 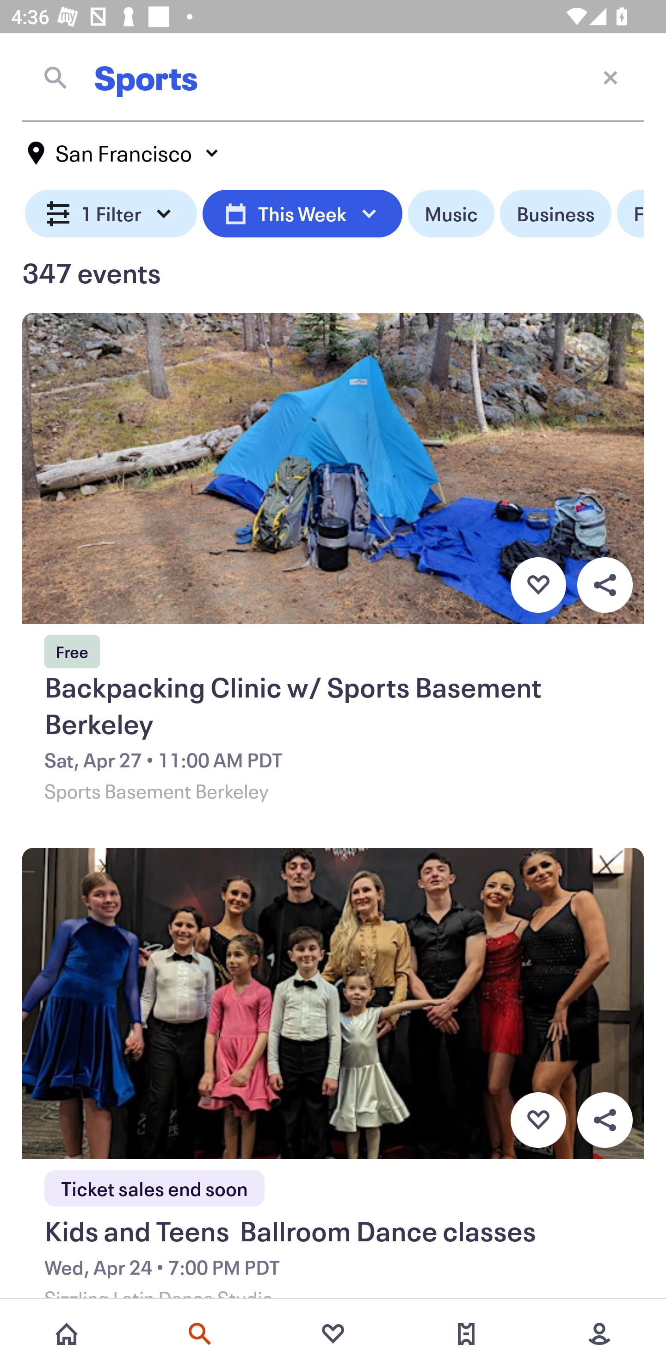 What do you see at coordinates (599, 1334) in the screenshot?
I see `More` at bounding box center [599, 1334].